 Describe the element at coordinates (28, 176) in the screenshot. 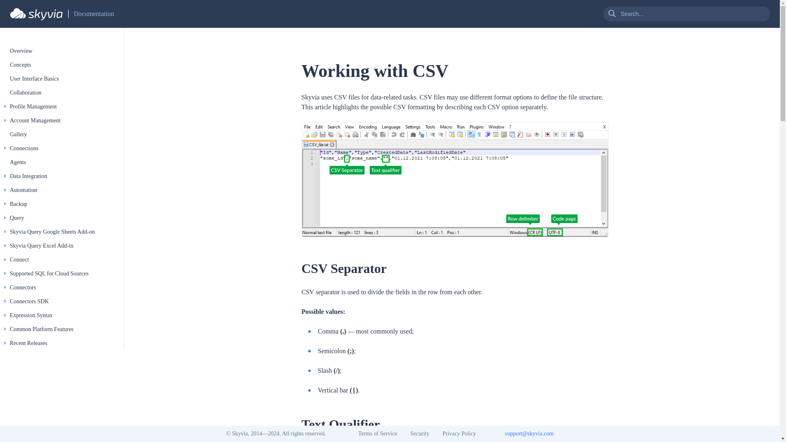

I see `Data Integration` at that location.